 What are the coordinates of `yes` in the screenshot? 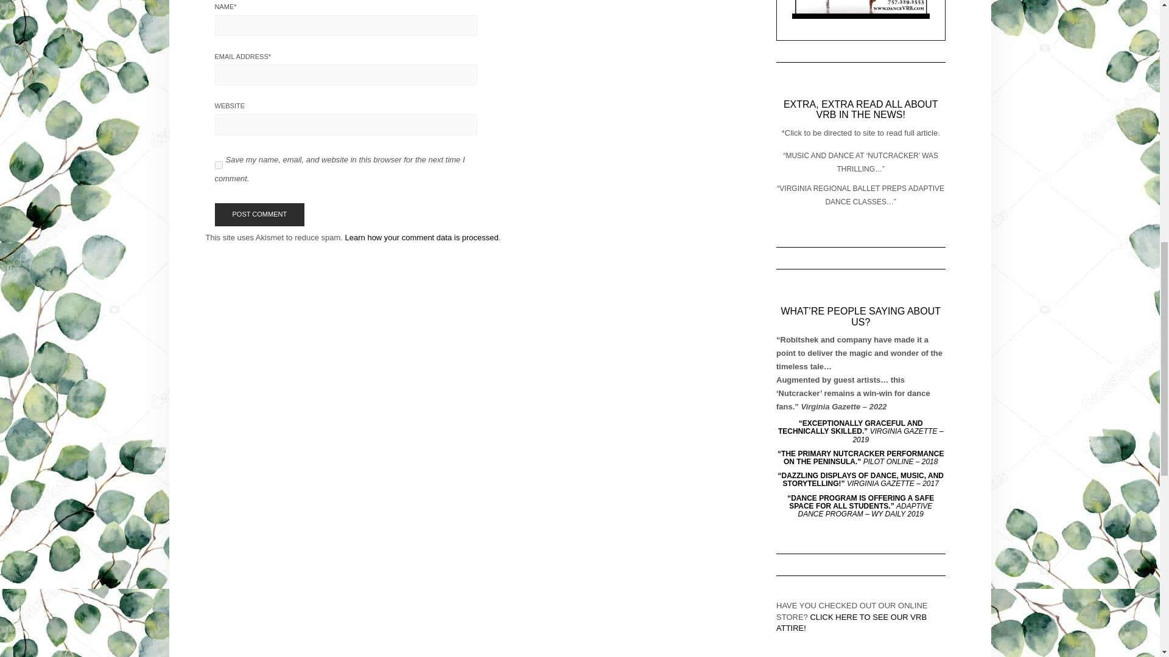 It's located at (218, 164).